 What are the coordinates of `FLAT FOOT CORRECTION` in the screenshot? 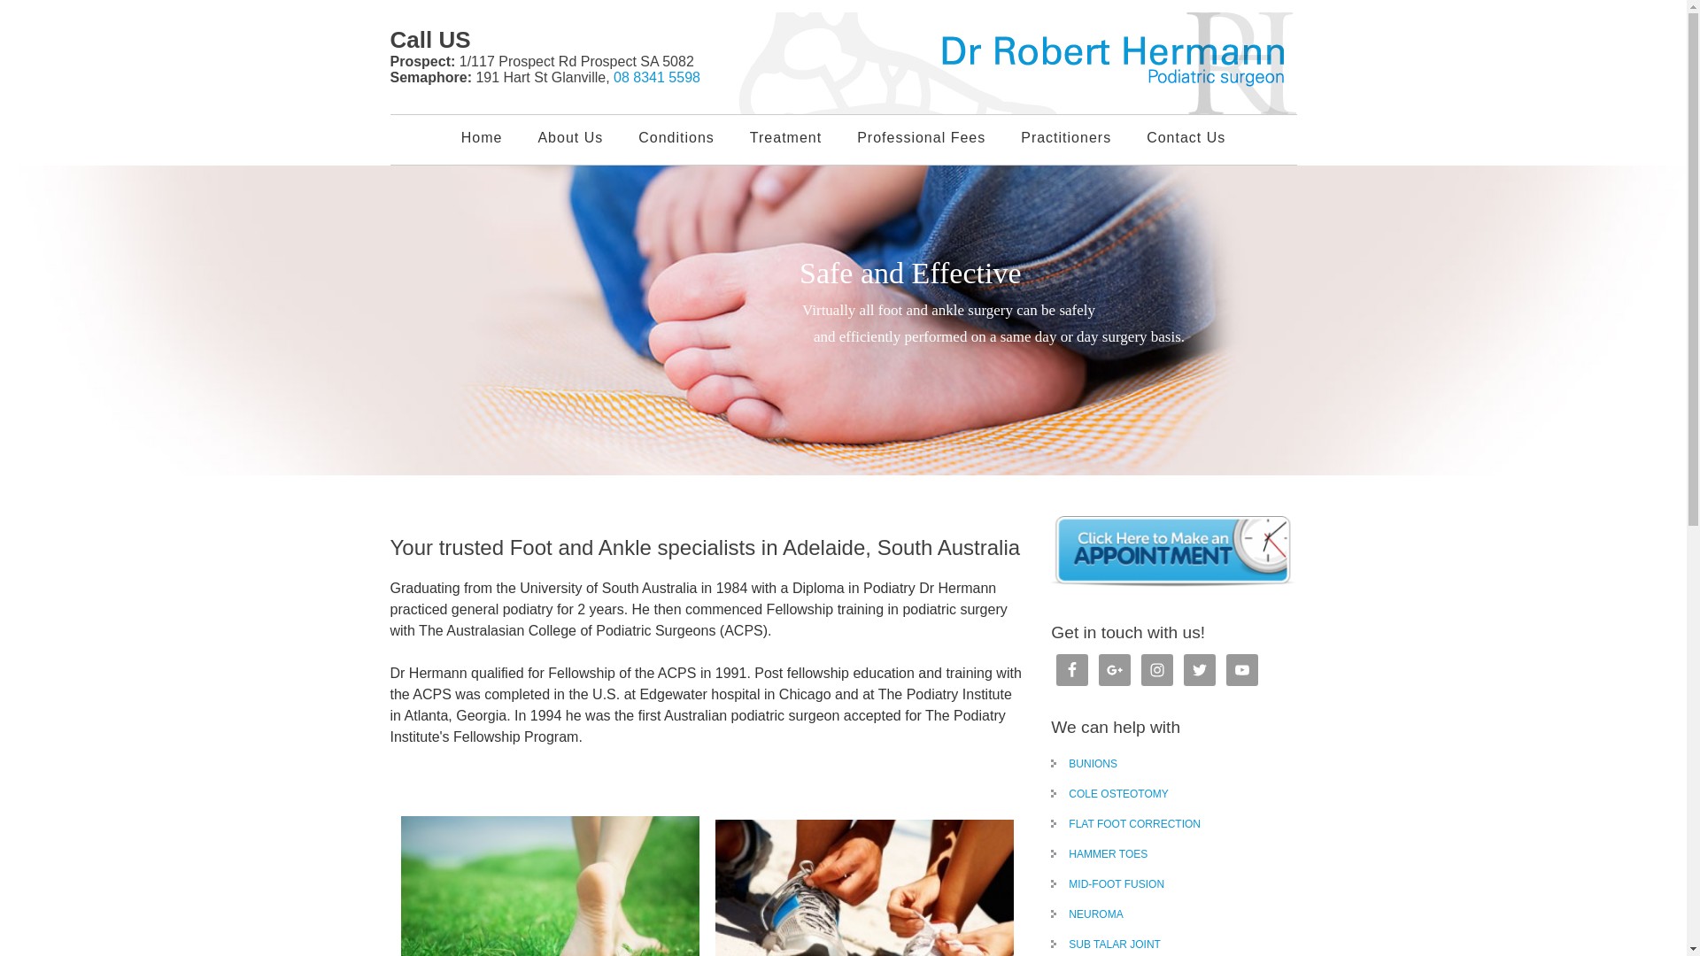 It's located at (1126, 824).